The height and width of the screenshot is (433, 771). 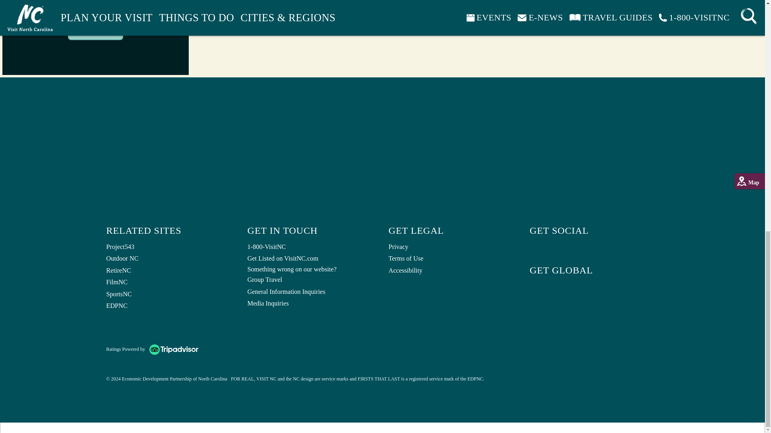 I want to click on Something wrong on our website?, so click(x=312, y=269).